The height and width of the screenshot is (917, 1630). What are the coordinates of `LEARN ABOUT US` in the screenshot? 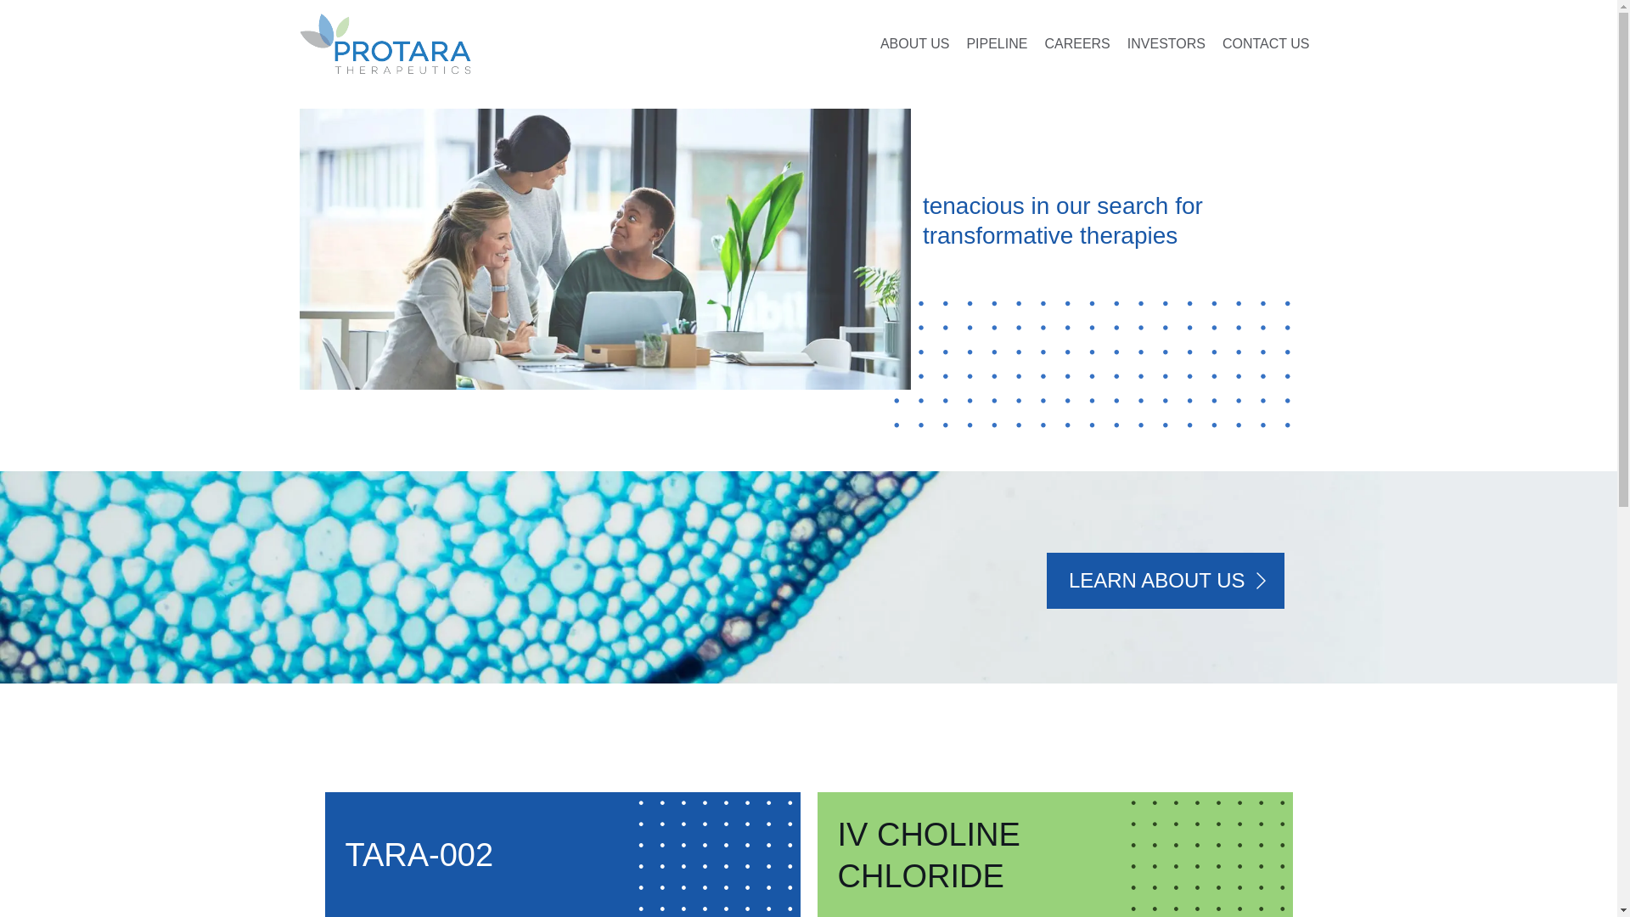 It's located at (1165, 581).